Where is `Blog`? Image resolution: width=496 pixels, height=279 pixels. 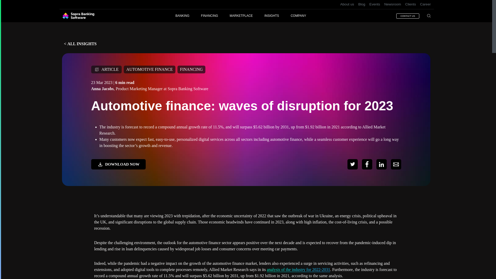
Blog is located at coordinates (362, 4).